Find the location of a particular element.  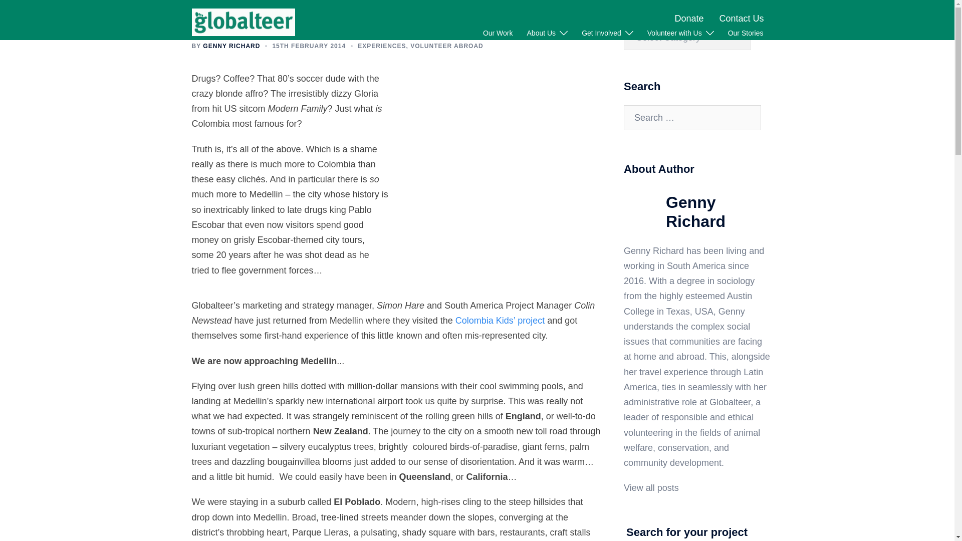

Volunteer with Us is located at coordinates (674, 33).